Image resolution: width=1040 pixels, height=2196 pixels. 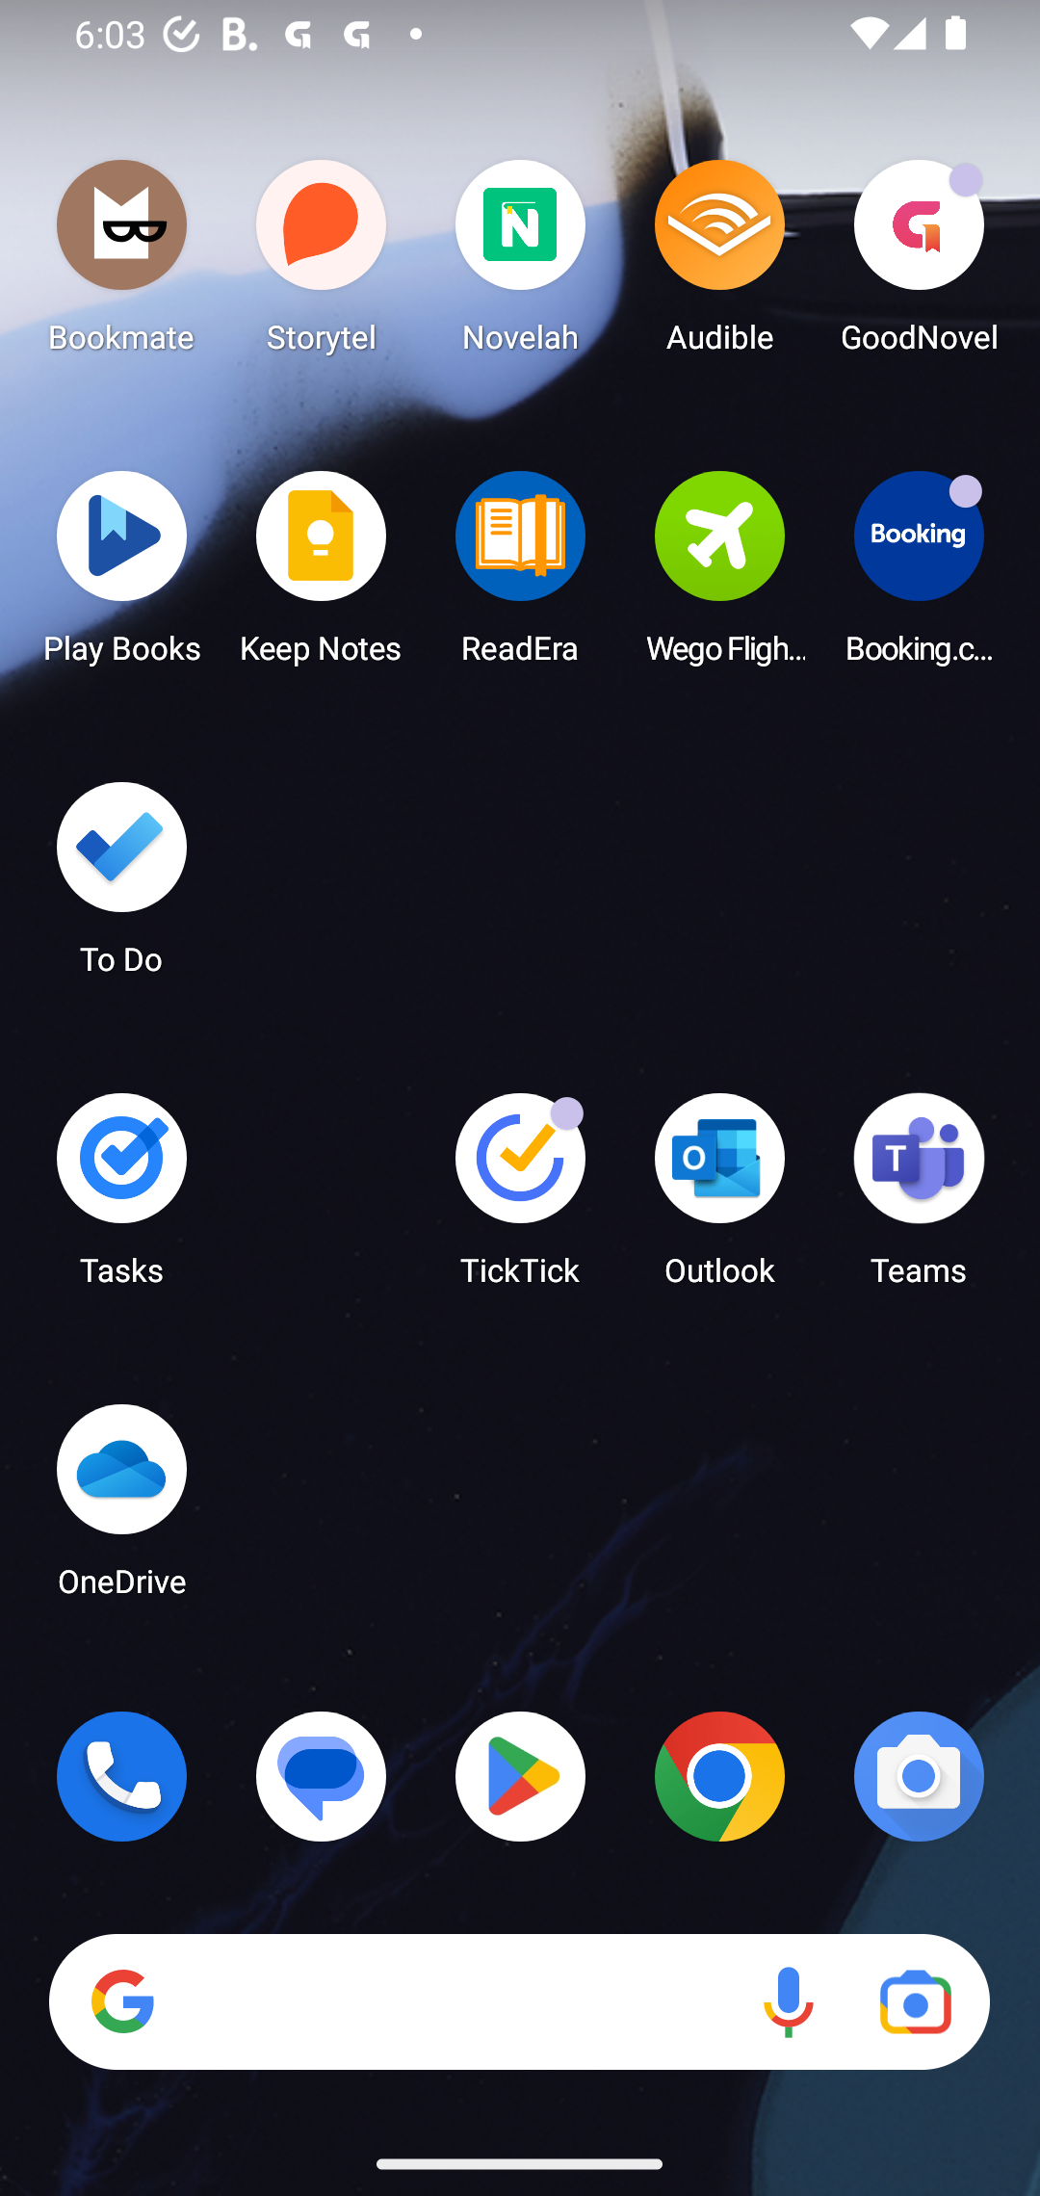 What do you see at coordinates (121, 1776) in the screenshot?
I see `Phone` at bounding box center [121, 1776].